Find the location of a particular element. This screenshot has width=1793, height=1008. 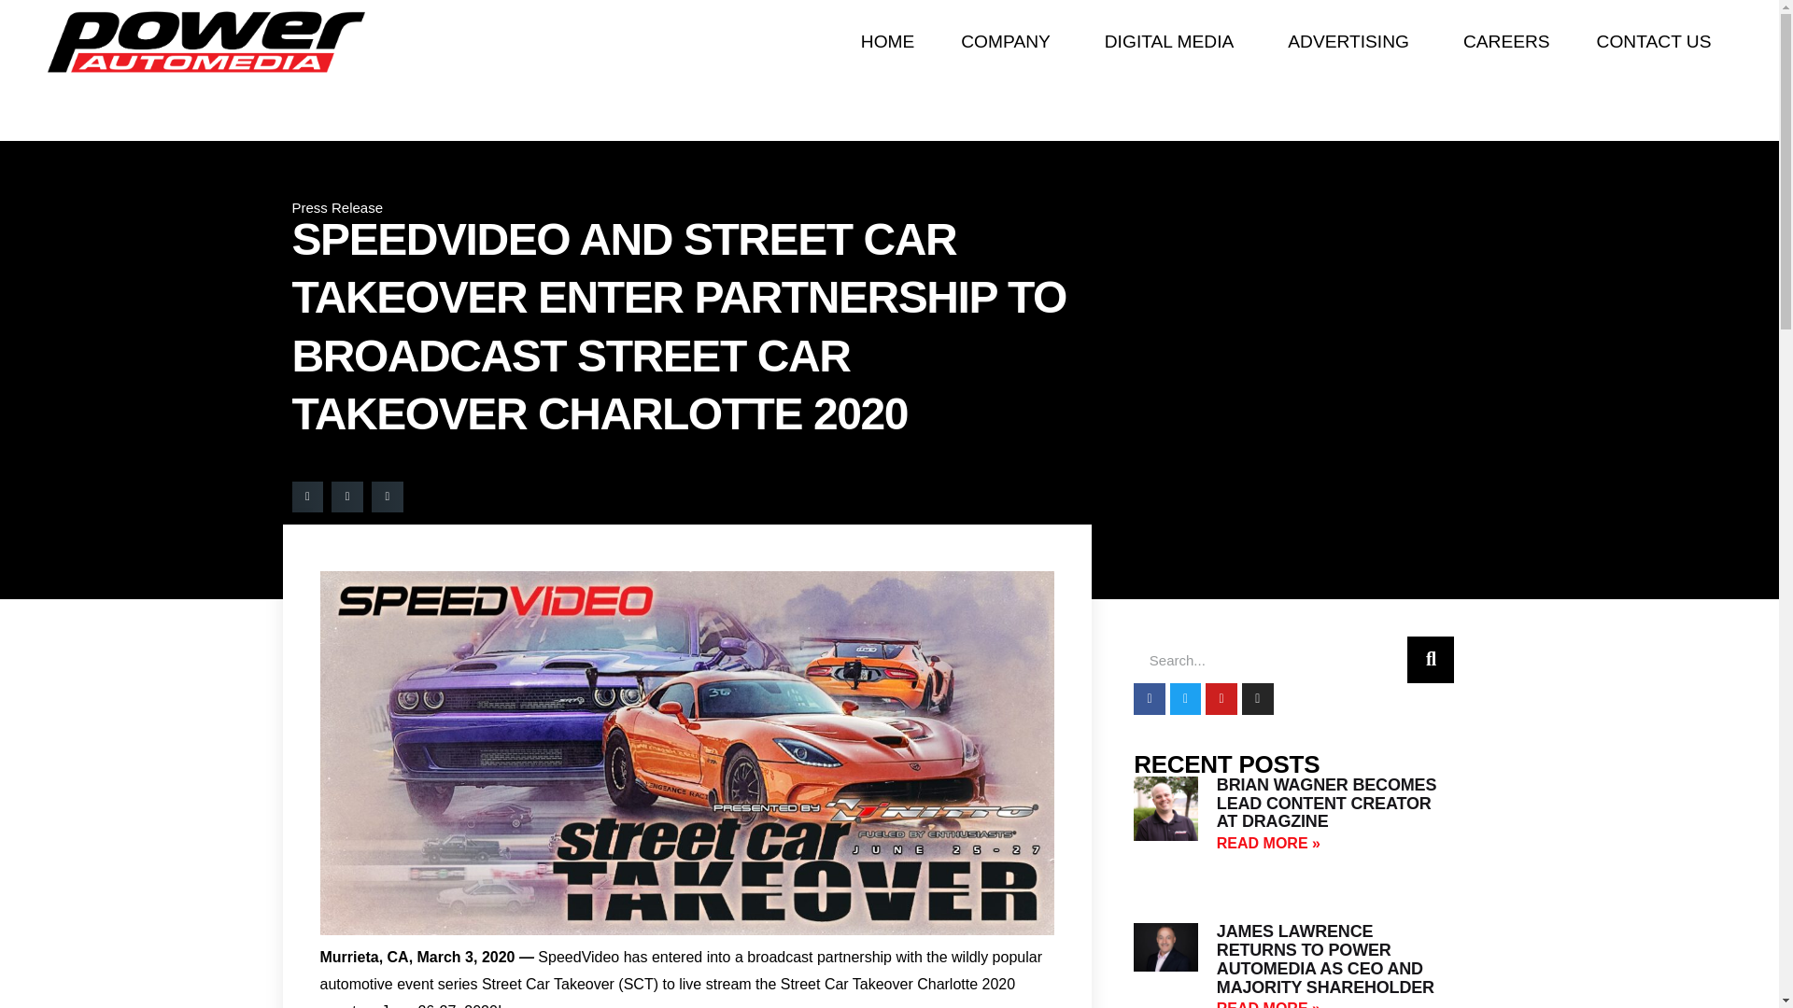

CONTACT US is located at coordinates (1655, 43).